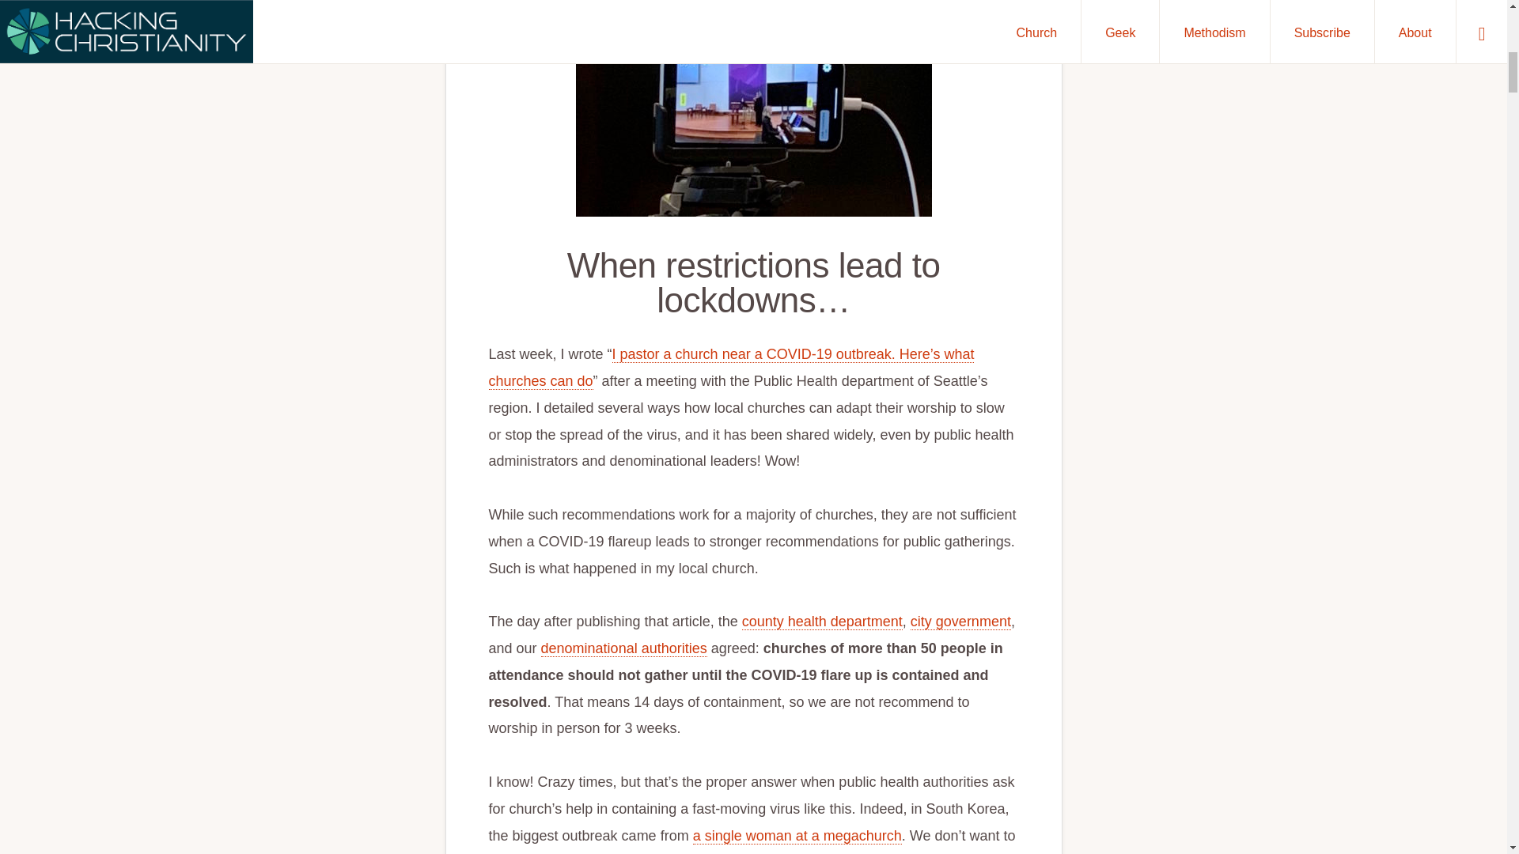 This screenshot has width=1519, height=854. Describe the element at coordinates (797, 836) in the screenshot. I see `a single woman at a megachurch` at that location.